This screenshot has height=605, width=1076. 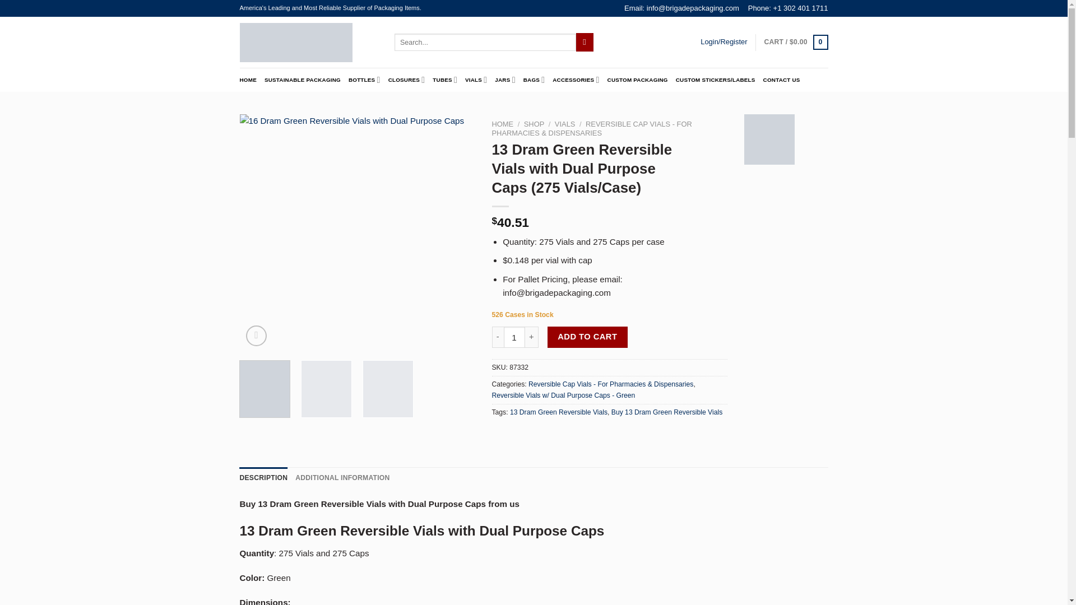 What do you see at coordinates (585, 41) in the screenshot?
I see `Search` at bounding box center [585, 41].